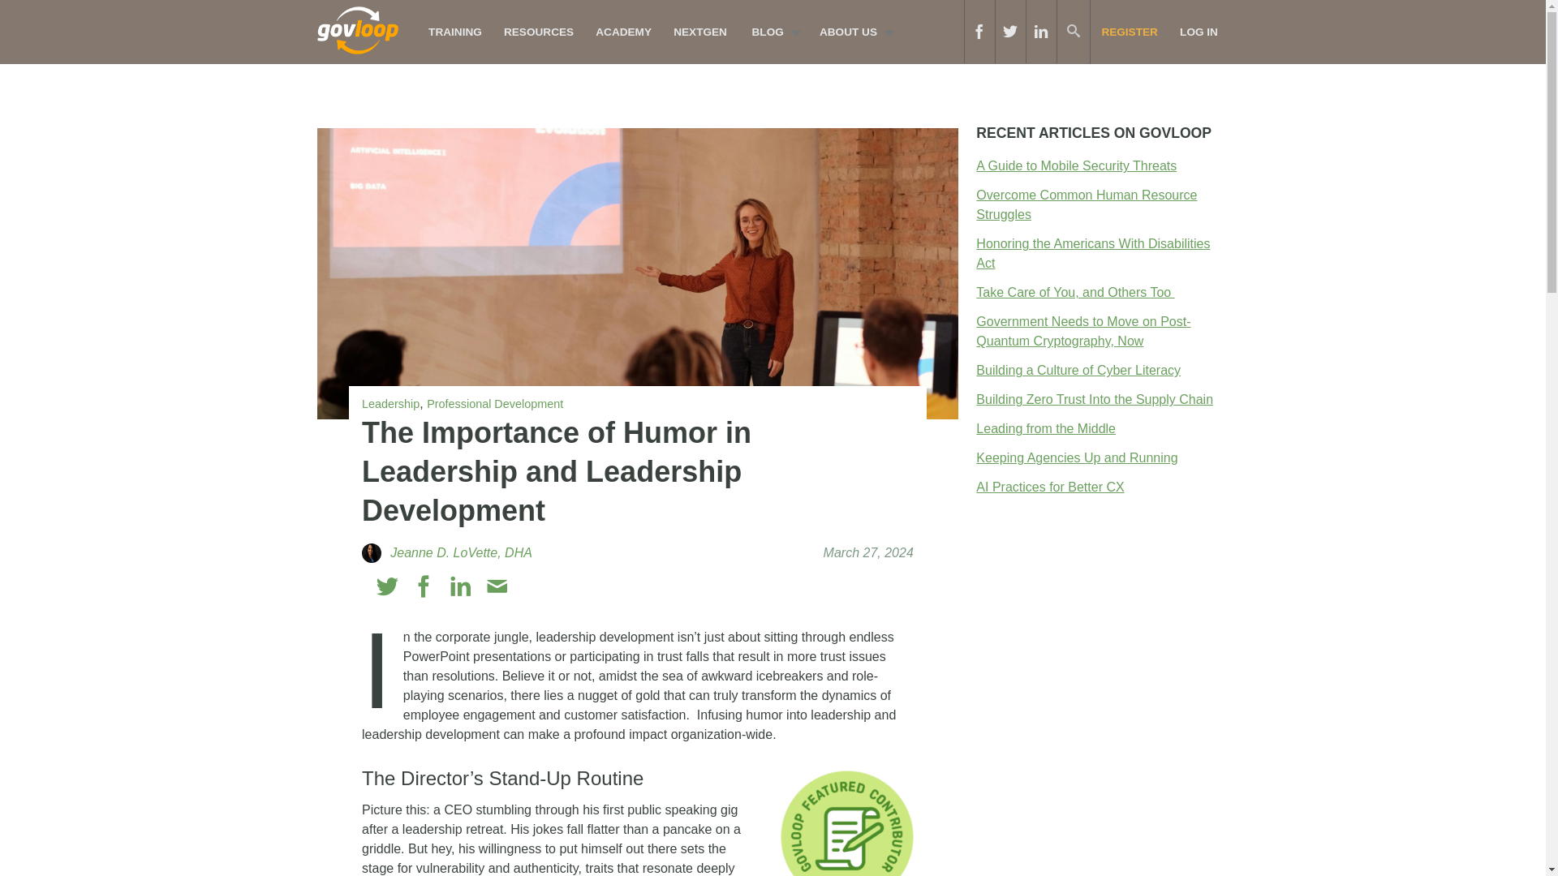 The image size is (1558, 876). I want to click on RESOURCES, so click(538, 32).